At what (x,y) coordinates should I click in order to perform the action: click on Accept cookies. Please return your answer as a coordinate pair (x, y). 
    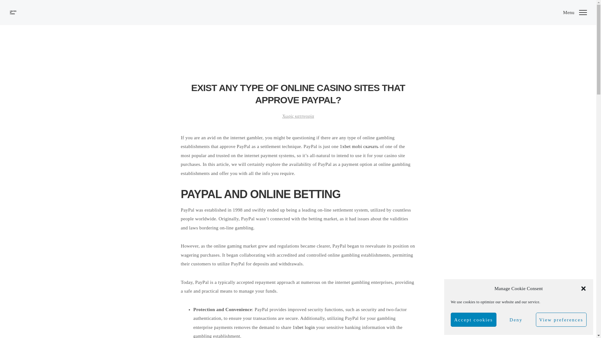
    Looking at the image, I should click on (473, 320).